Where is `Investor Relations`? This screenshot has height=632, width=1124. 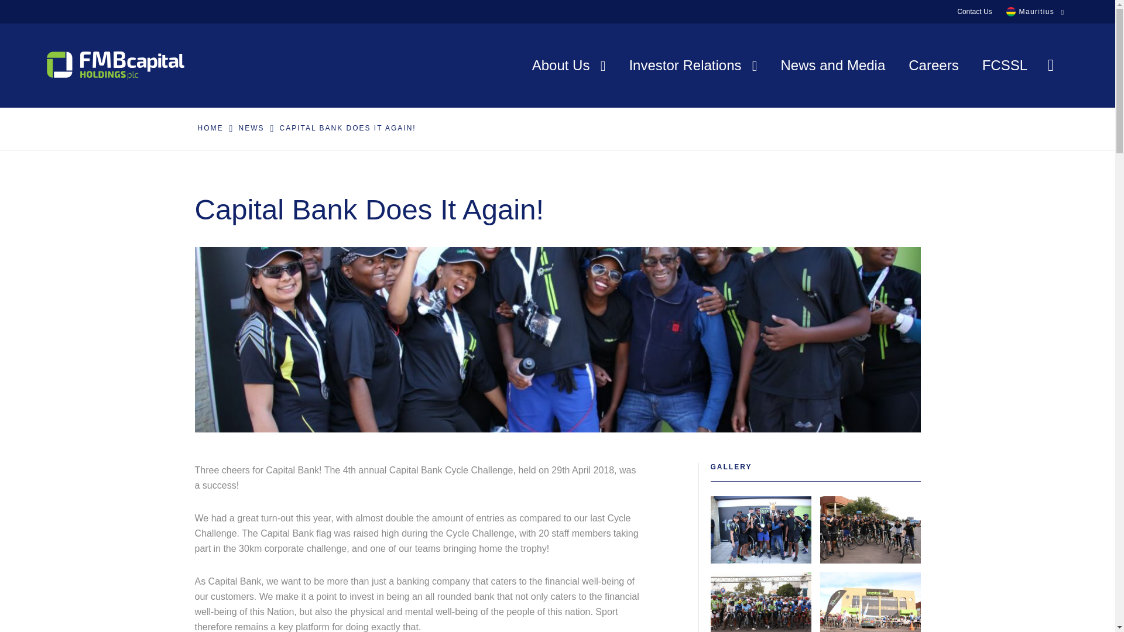 Investor Relations is located at coordinates (692, 65).